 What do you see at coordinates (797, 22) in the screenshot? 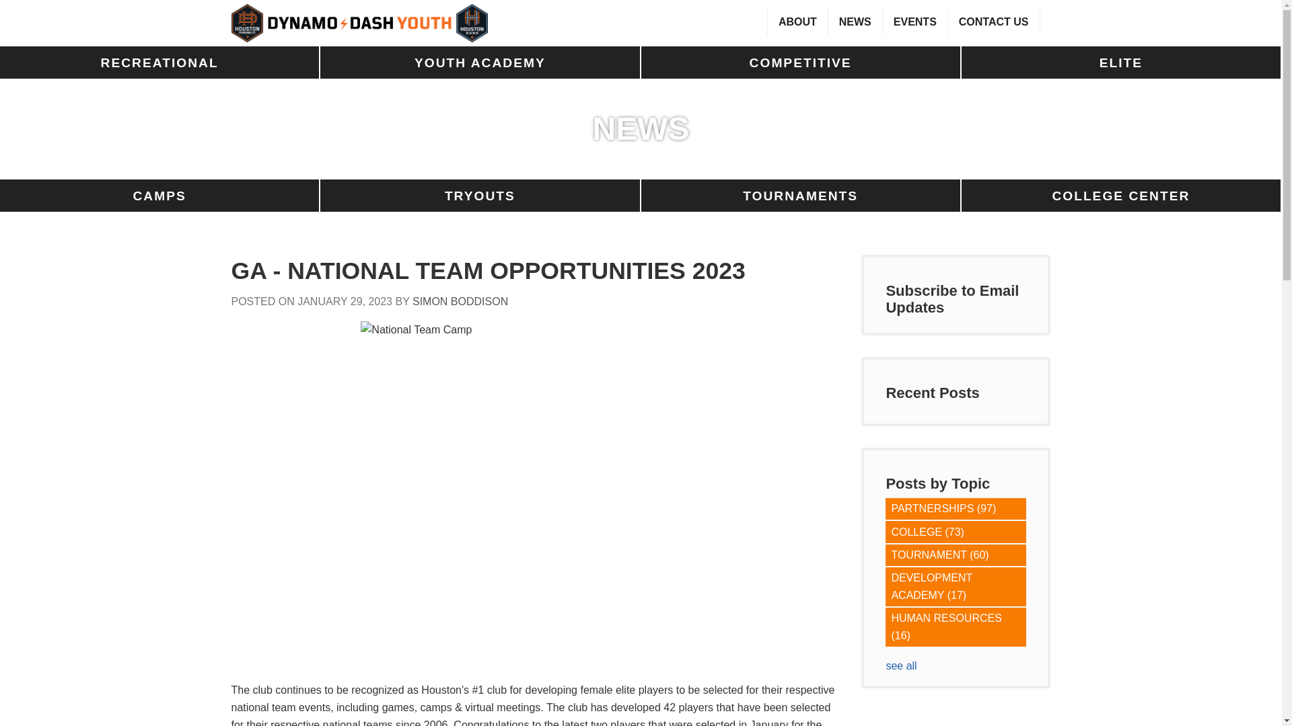
I see `ABOUT` at bounding box center [797, 22].